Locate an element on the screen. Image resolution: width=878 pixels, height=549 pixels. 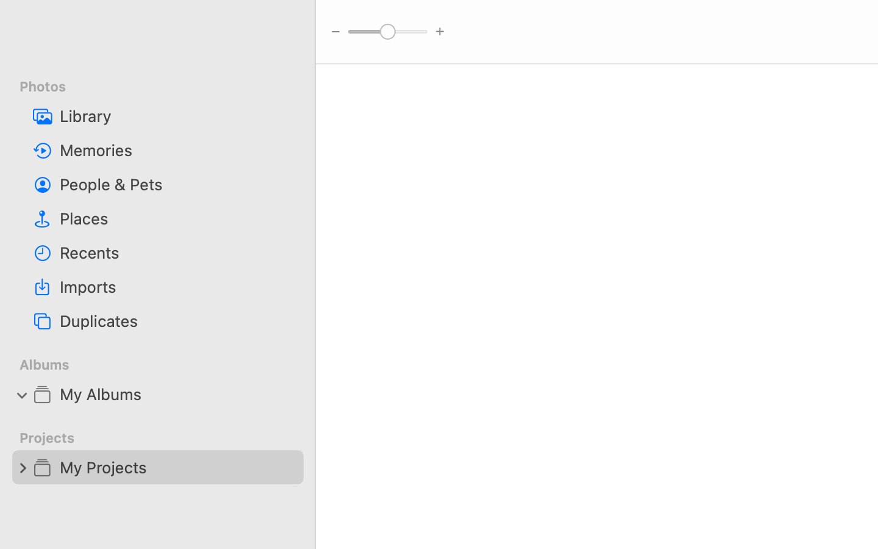
Duplicates is located at coordinates (177, 321).